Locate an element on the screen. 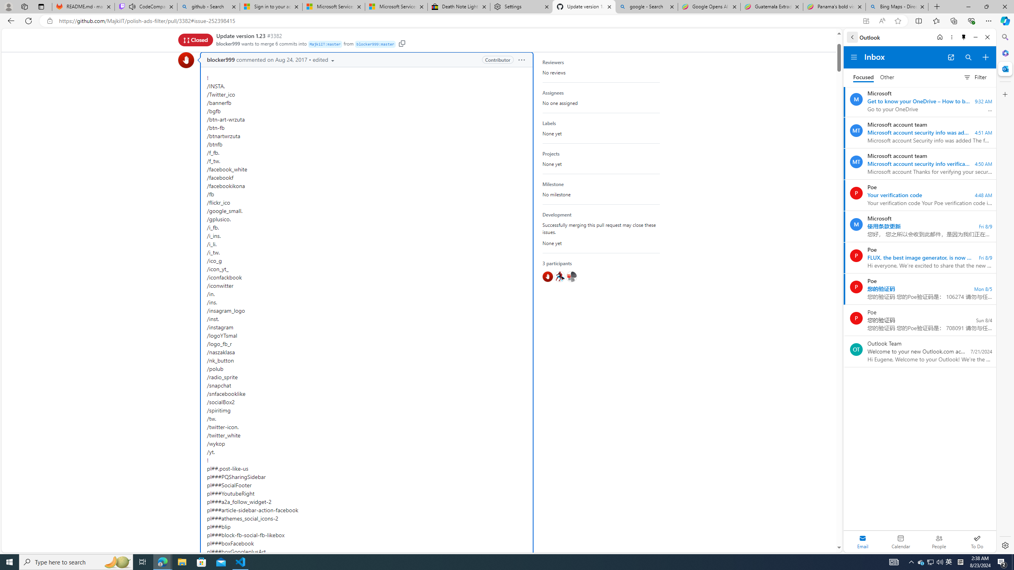 The width and height of the screenshot is (1014, 570). blocker999 is located at coordinates (185, 60).